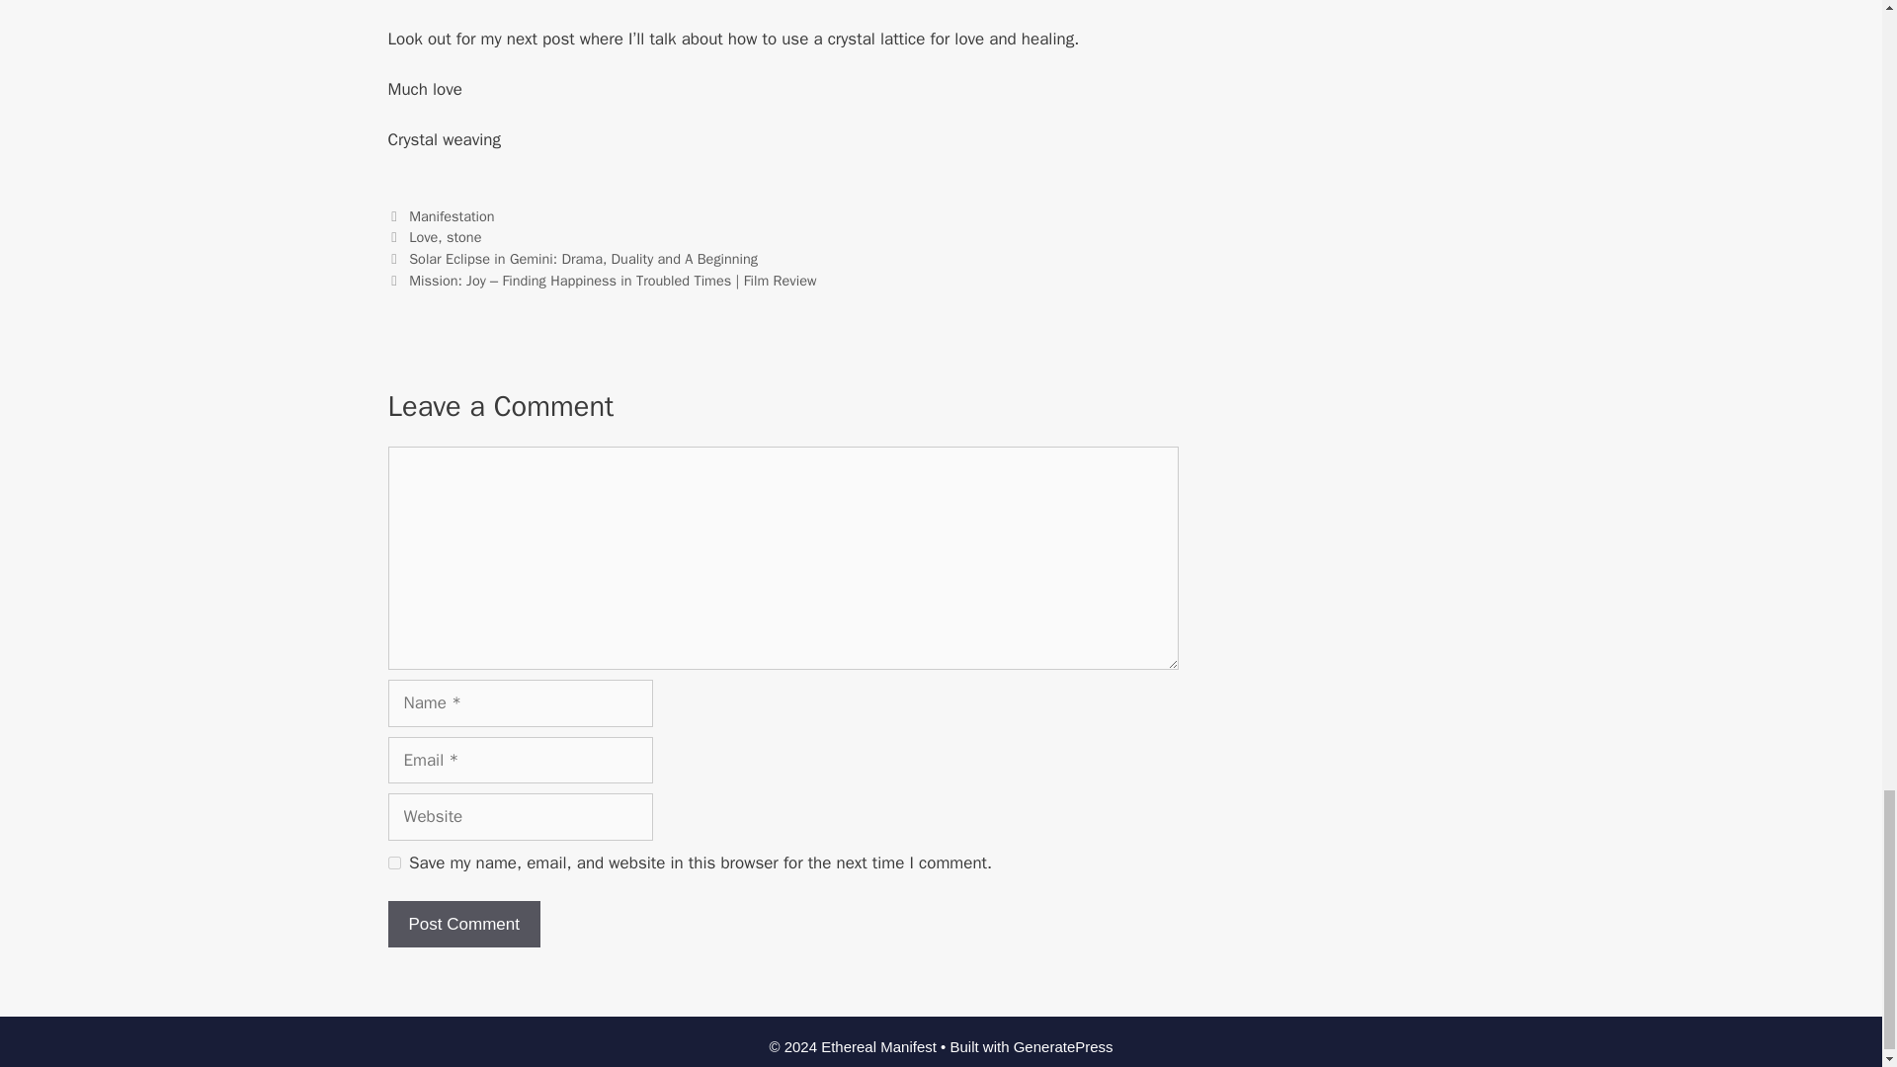  Describe the element at coordinates (451, 215) in the screenshot. I see `Manifestation` at that location.